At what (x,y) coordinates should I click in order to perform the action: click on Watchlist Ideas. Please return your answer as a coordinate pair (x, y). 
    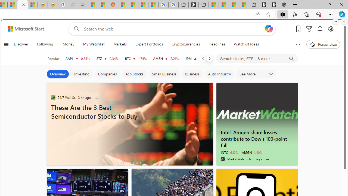
    Looking at the image, I should click on (246, 44).